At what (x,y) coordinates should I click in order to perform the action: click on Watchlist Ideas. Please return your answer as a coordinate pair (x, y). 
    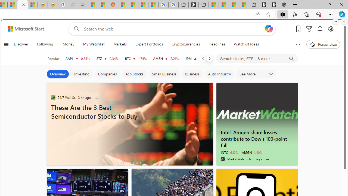
    Looking at the image, I should click on (246, 44).